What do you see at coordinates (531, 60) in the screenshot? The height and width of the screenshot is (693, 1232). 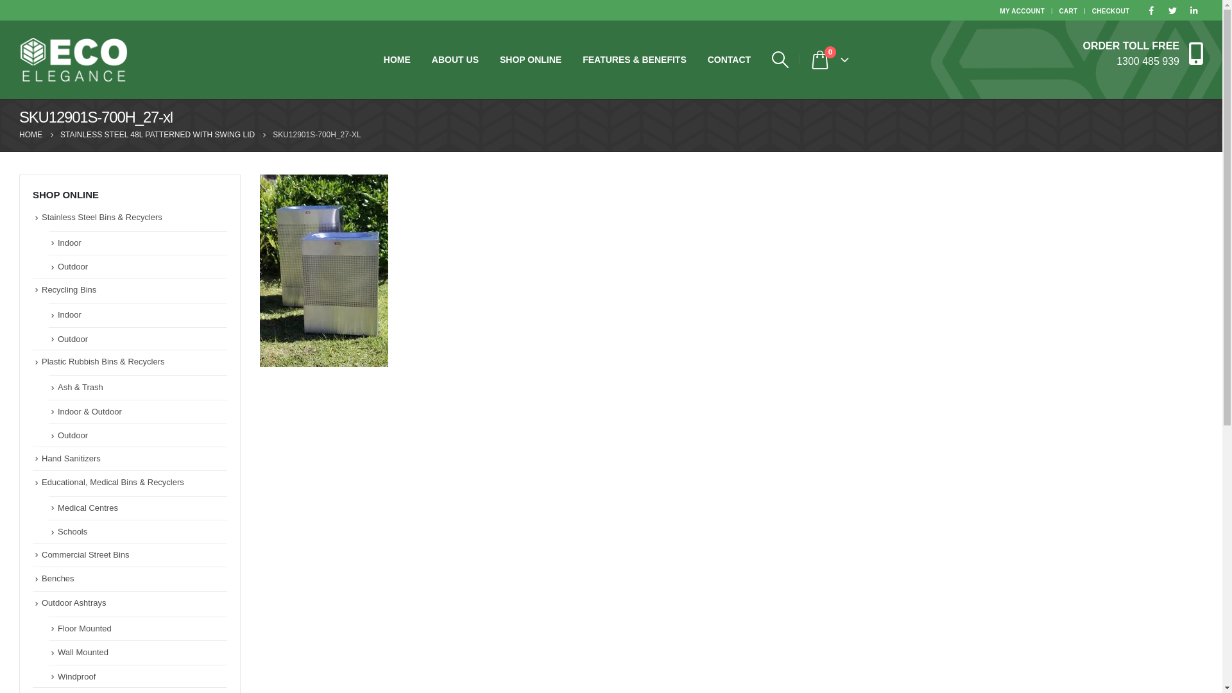 I see `SHOP ONLINE` at bounding box center [531, 60].